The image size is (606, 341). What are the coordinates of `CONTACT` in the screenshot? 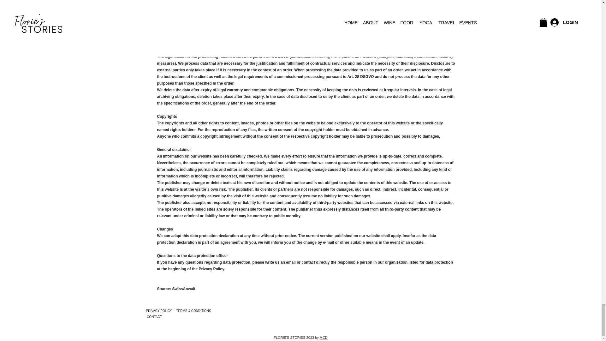 It's located at (154, 316).